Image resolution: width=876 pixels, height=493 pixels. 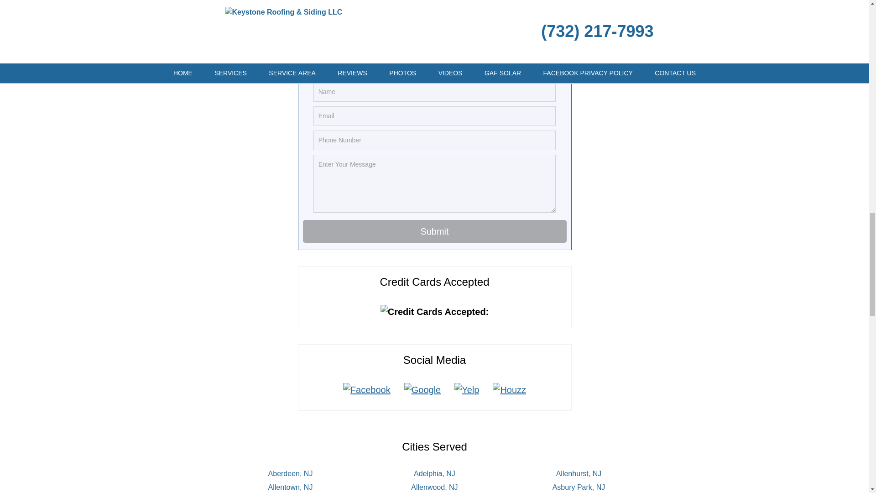 What do you see at coordinates (290, 474) in the screenshot?
I see `Aberdeen, NJ` at bounding box center [290, 474].